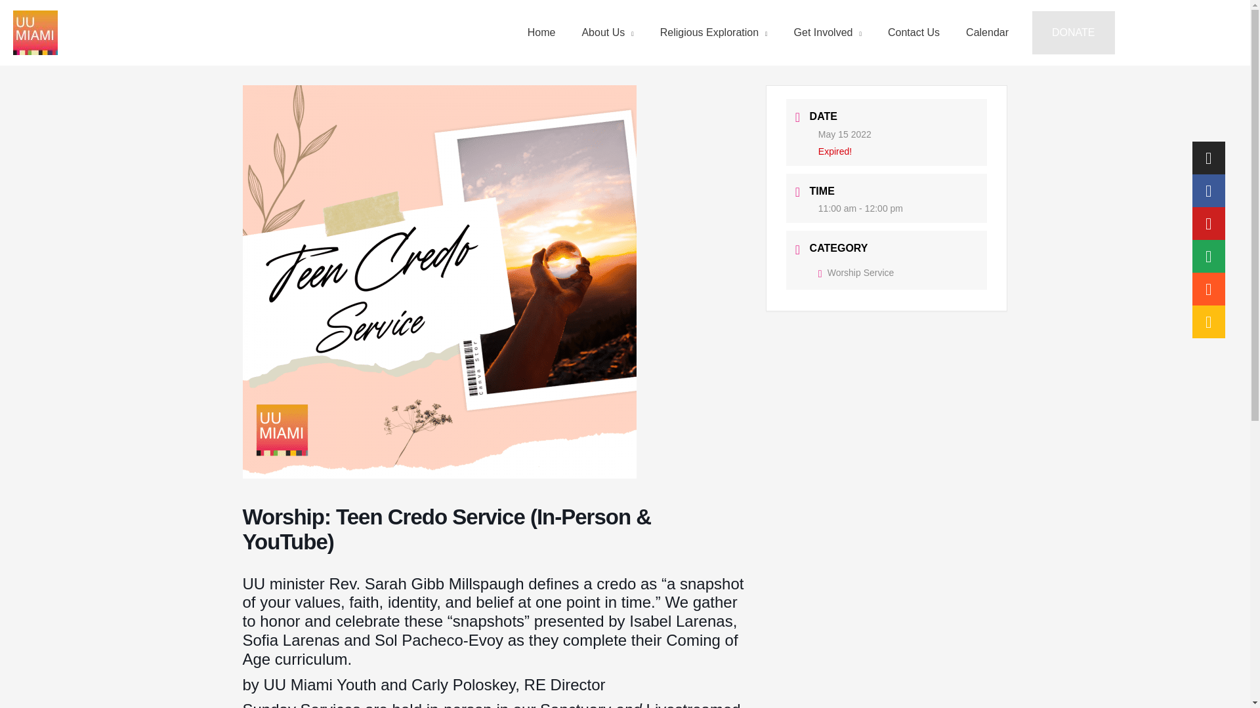 This screenshot has width=1260, height=708. What do you see at coordinates (1208, 256) in the screenshot?
I see `Envelope` at bounding box center [1208, 256].